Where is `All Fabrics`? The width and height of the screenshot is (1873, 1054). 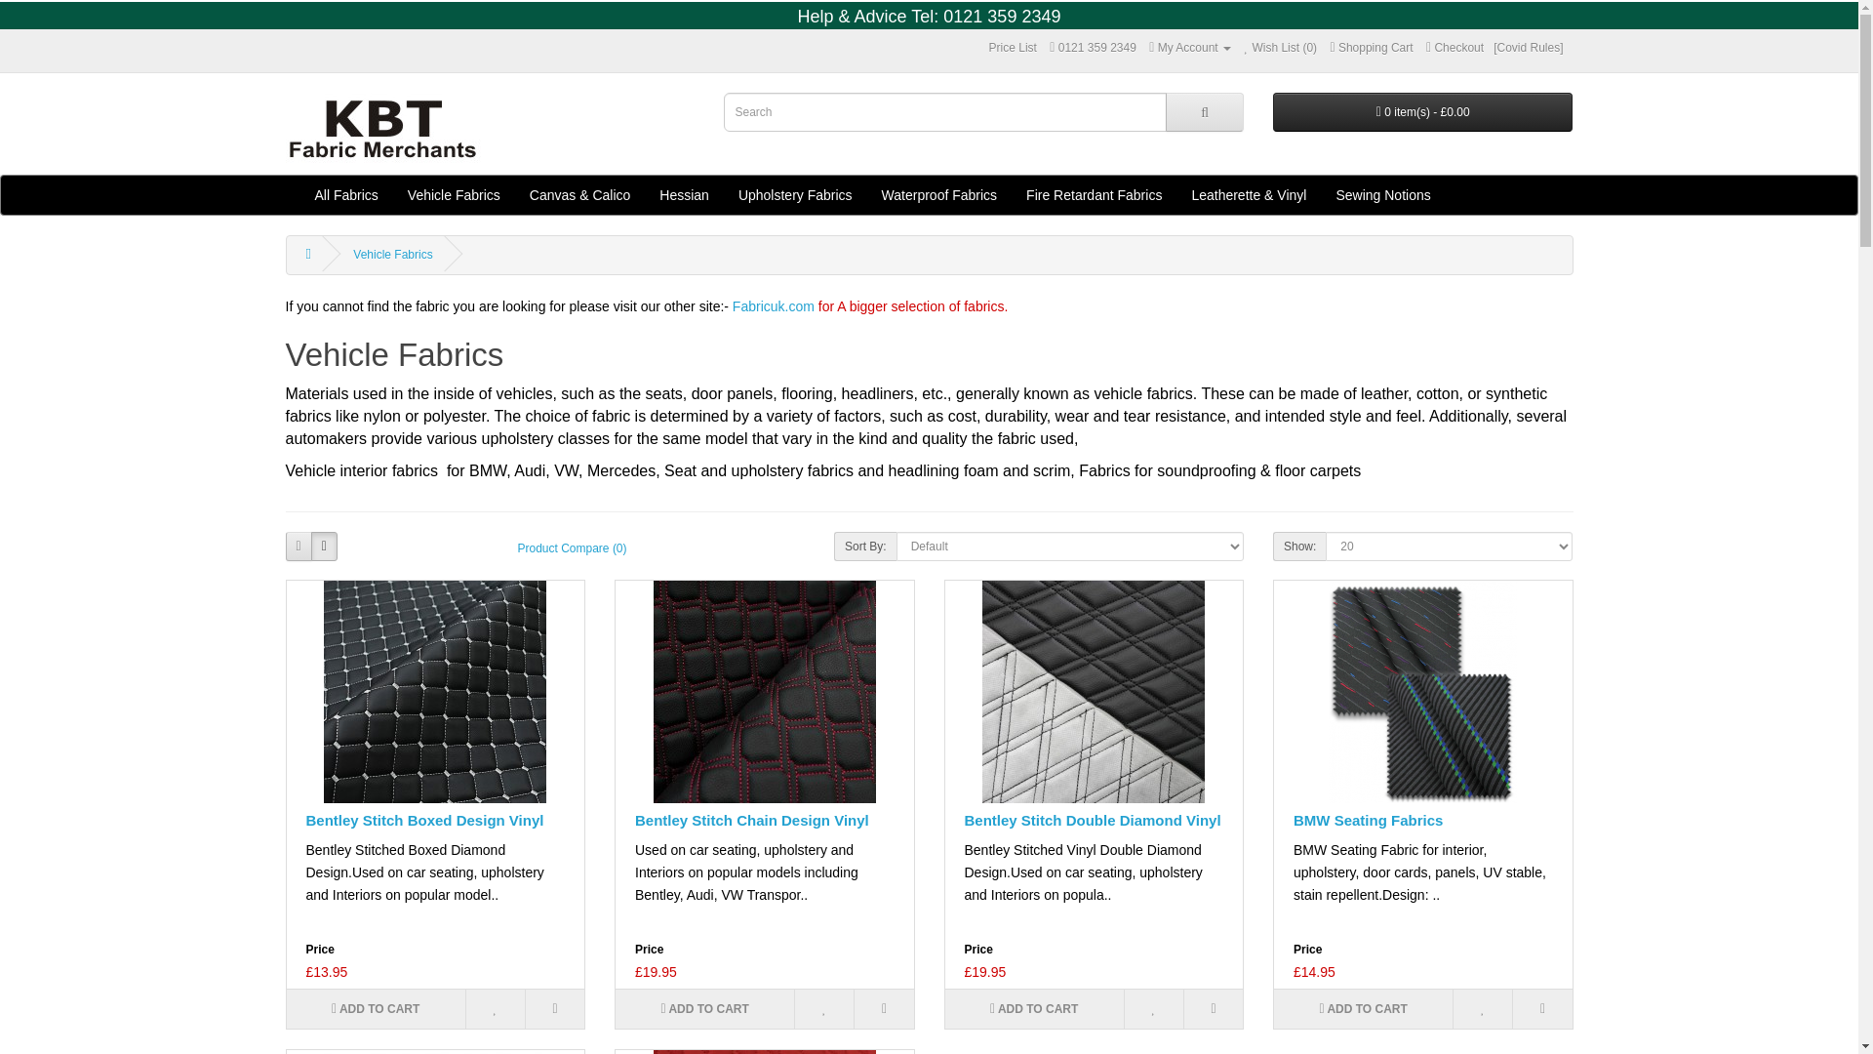 All Fabrics is located at coordinates (346, 195).